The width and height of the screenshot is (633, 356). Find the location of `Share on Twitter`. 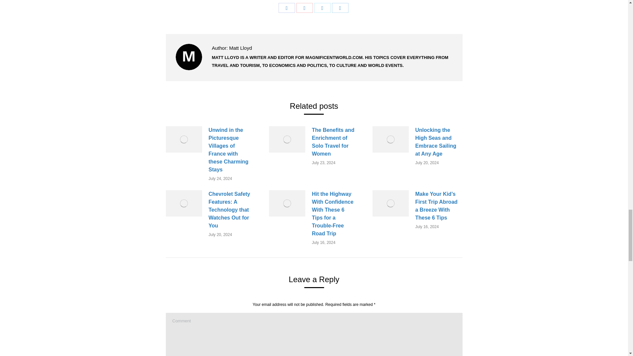

Share on Twitter is located at coordinates (322, 8).